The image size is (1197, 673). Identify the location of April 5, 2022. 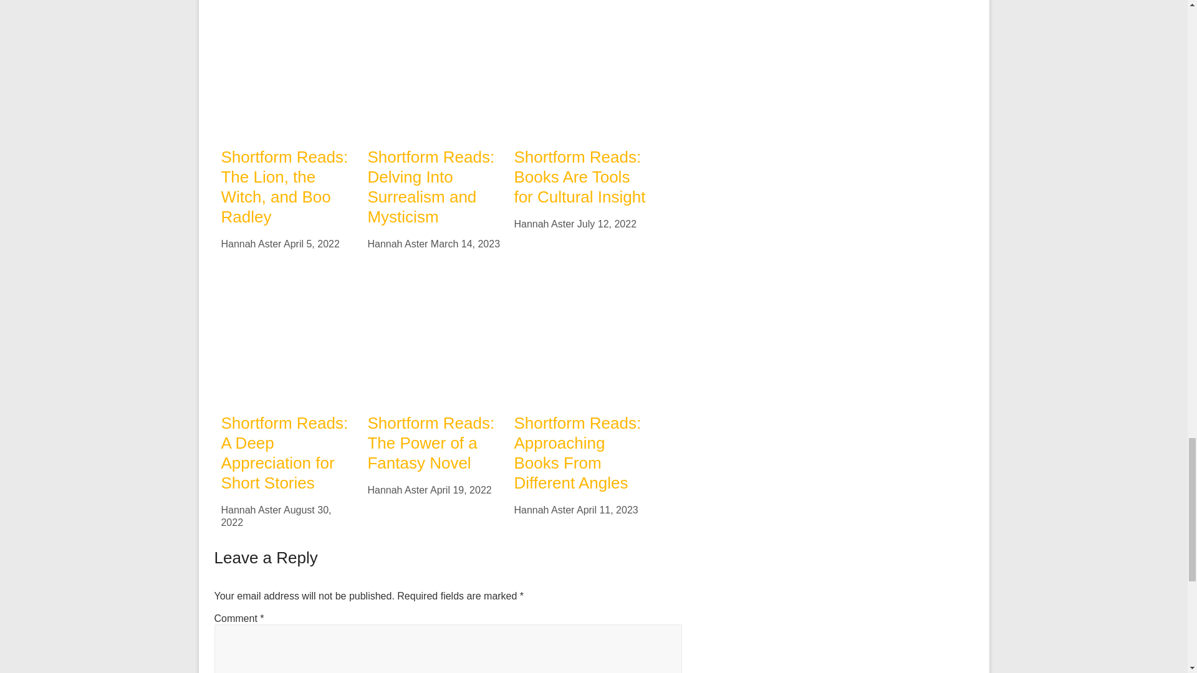
(312, 244).